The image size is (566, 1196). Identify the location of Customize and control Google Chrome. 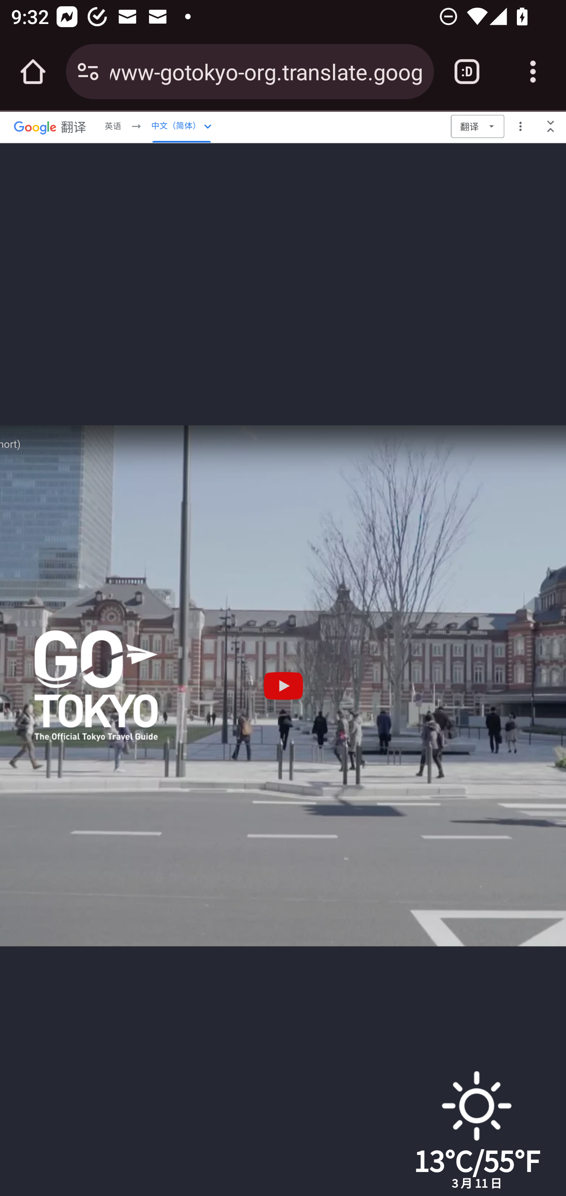
(533, 72).